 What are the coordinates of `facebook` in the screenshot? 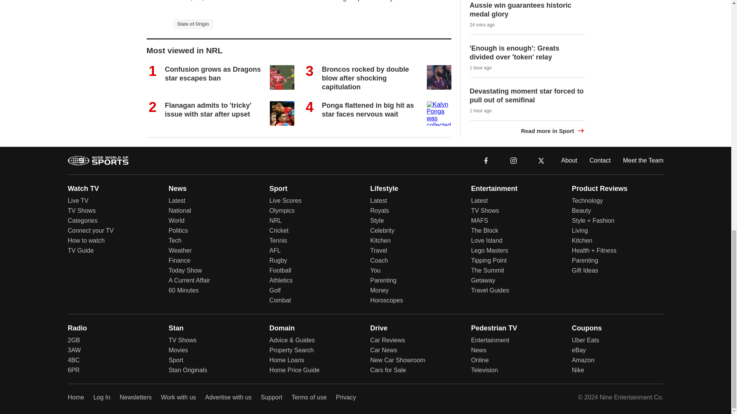 It's located at (486, 160).